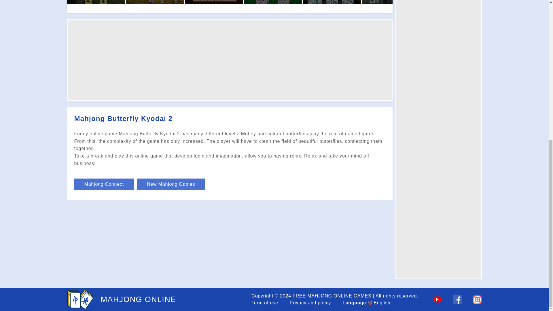 The image size is (553, 311). Describe the element at coordinates (71, 2) in the screenshot. I see `Previous` at that location.